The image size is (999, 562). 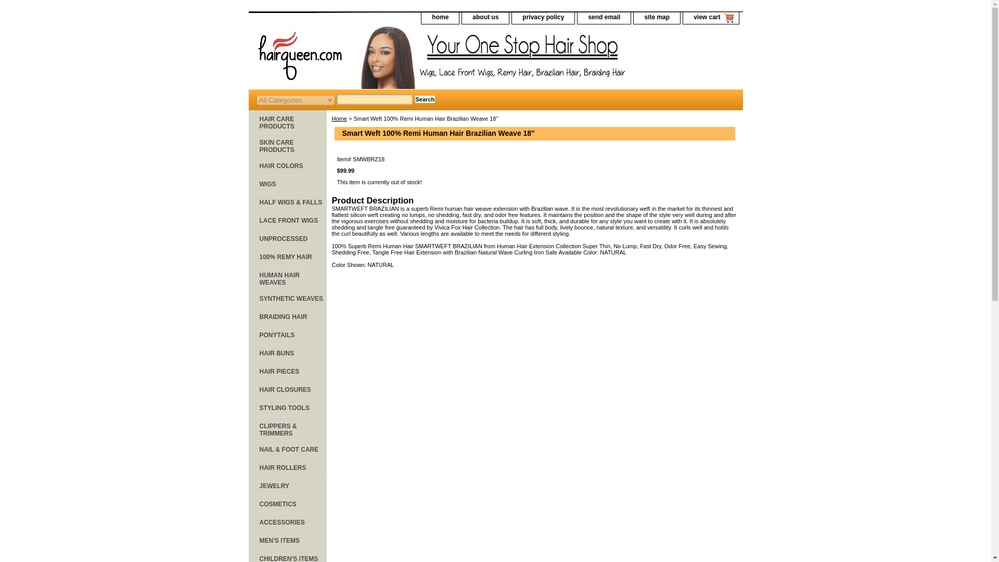 I want to click on MEN'S ITEMS, so click(x=287, y=541).